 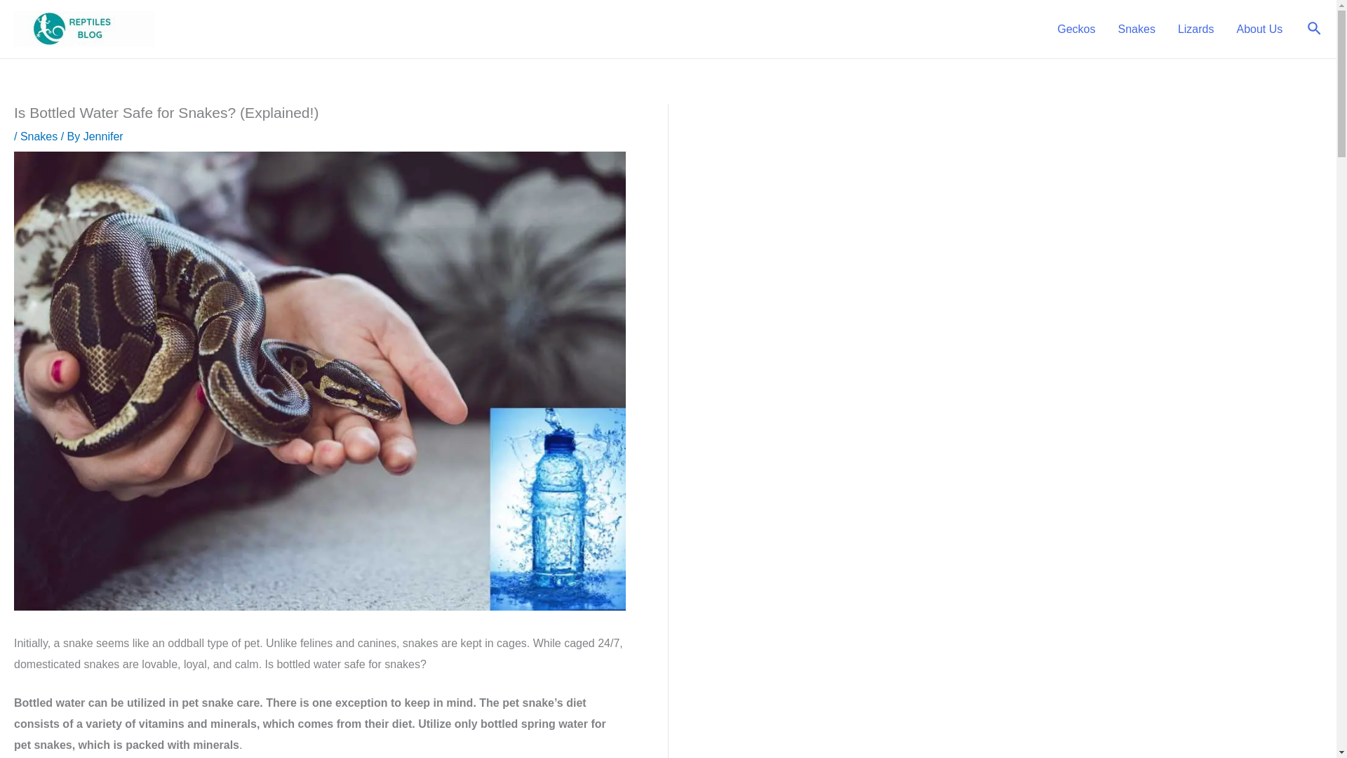 I want to click on Lizards, so click(x=1195, y=28).